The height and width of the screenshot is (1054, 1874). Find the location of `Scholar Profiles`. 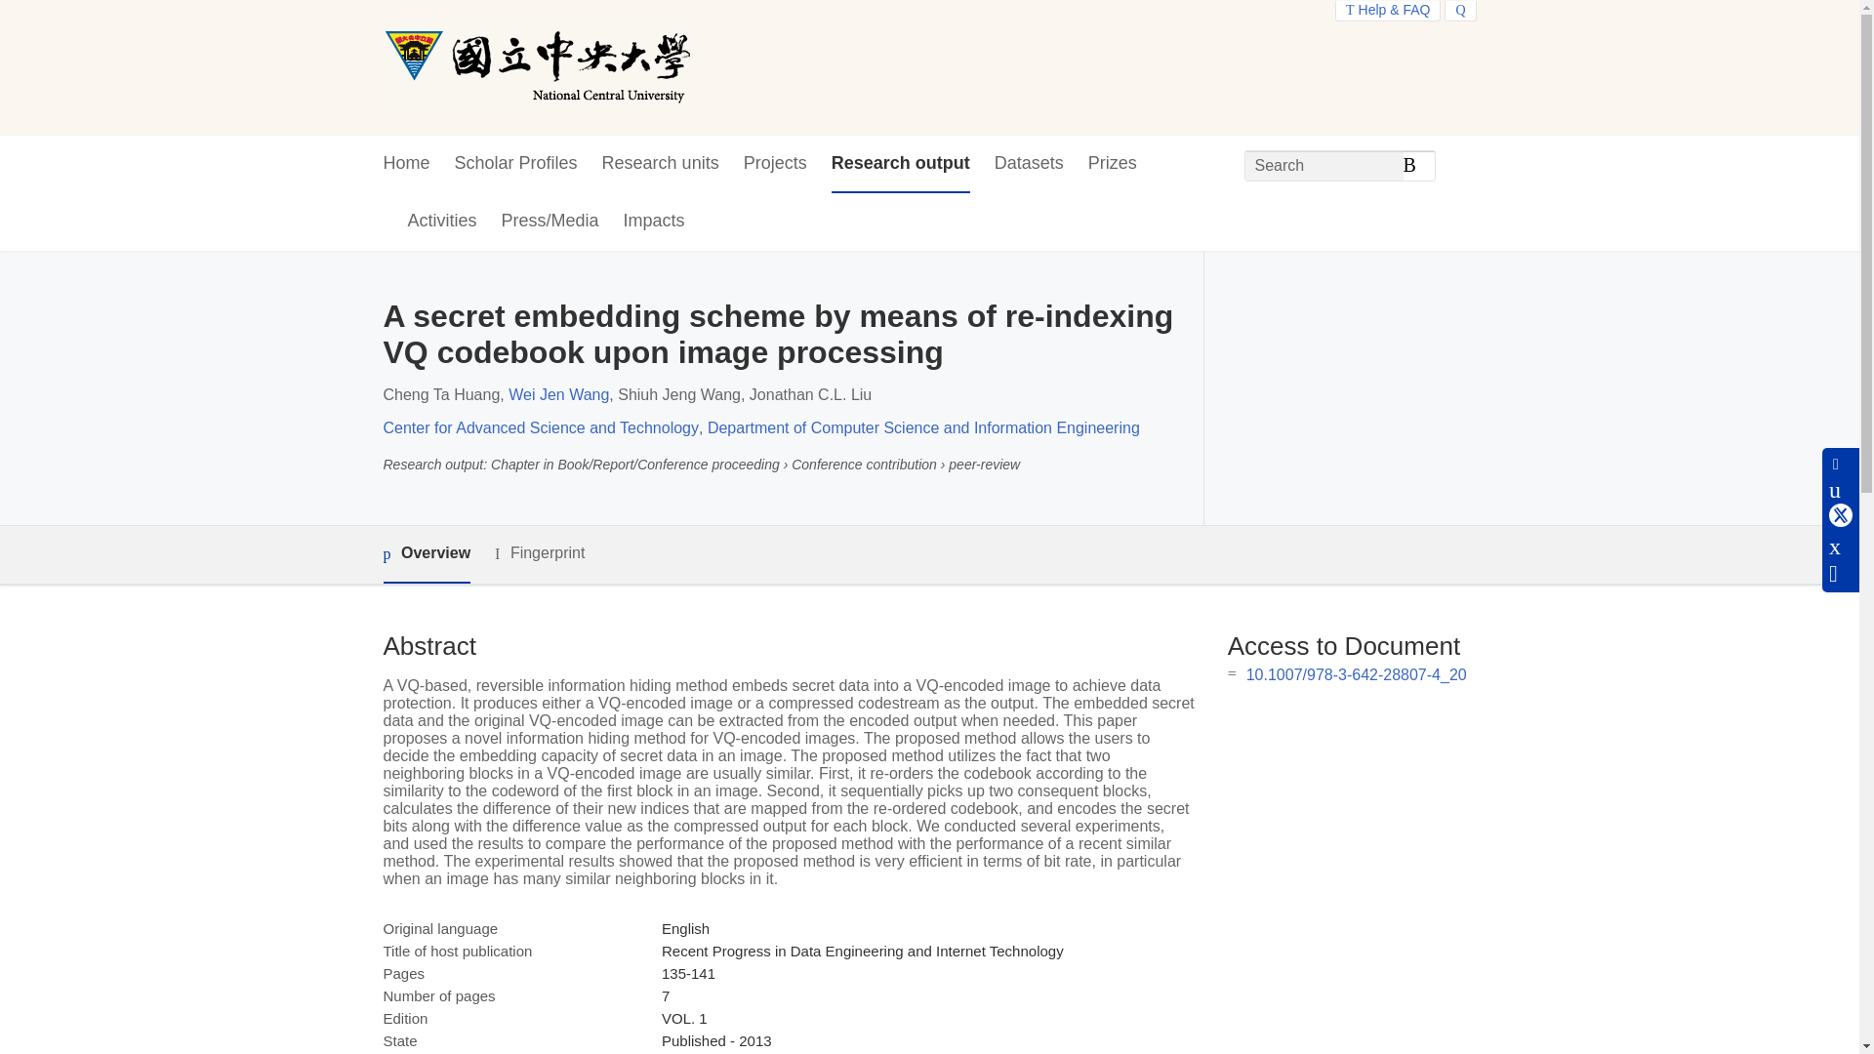

Scholar Profiles is located at coordinates (515, 164).